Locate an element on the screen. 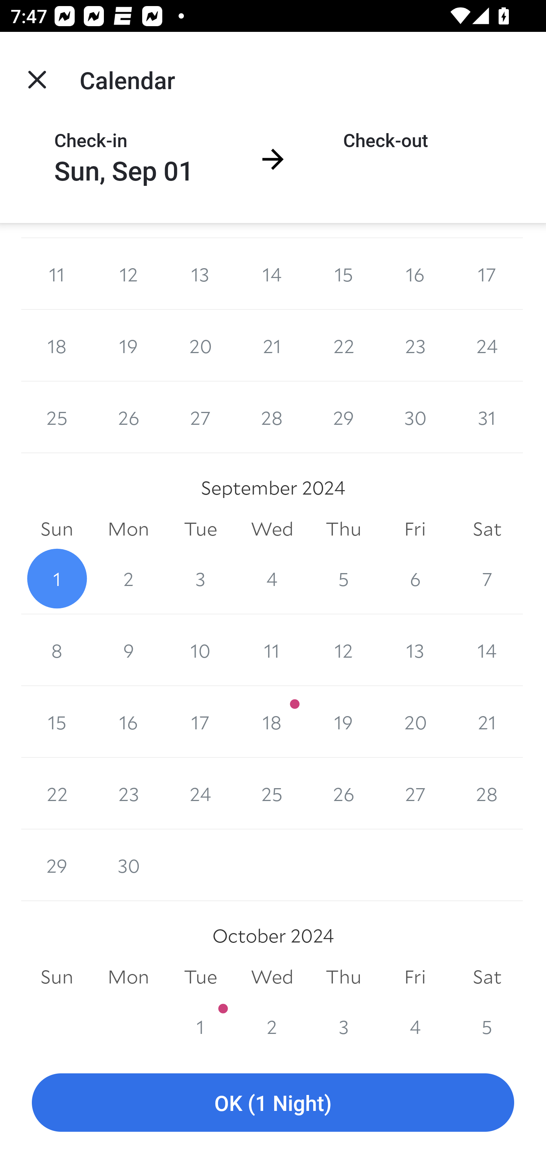  12 12 August 2024 is located at coordinates (128, 274).